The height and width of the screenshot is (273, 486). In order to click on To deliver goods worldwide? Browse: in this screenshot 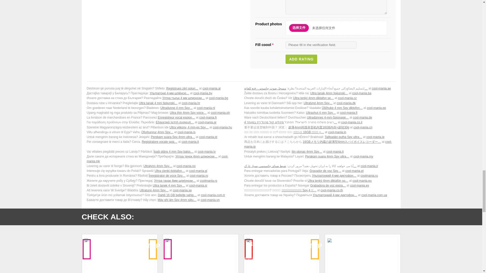, I will do `click(162, 93)`.